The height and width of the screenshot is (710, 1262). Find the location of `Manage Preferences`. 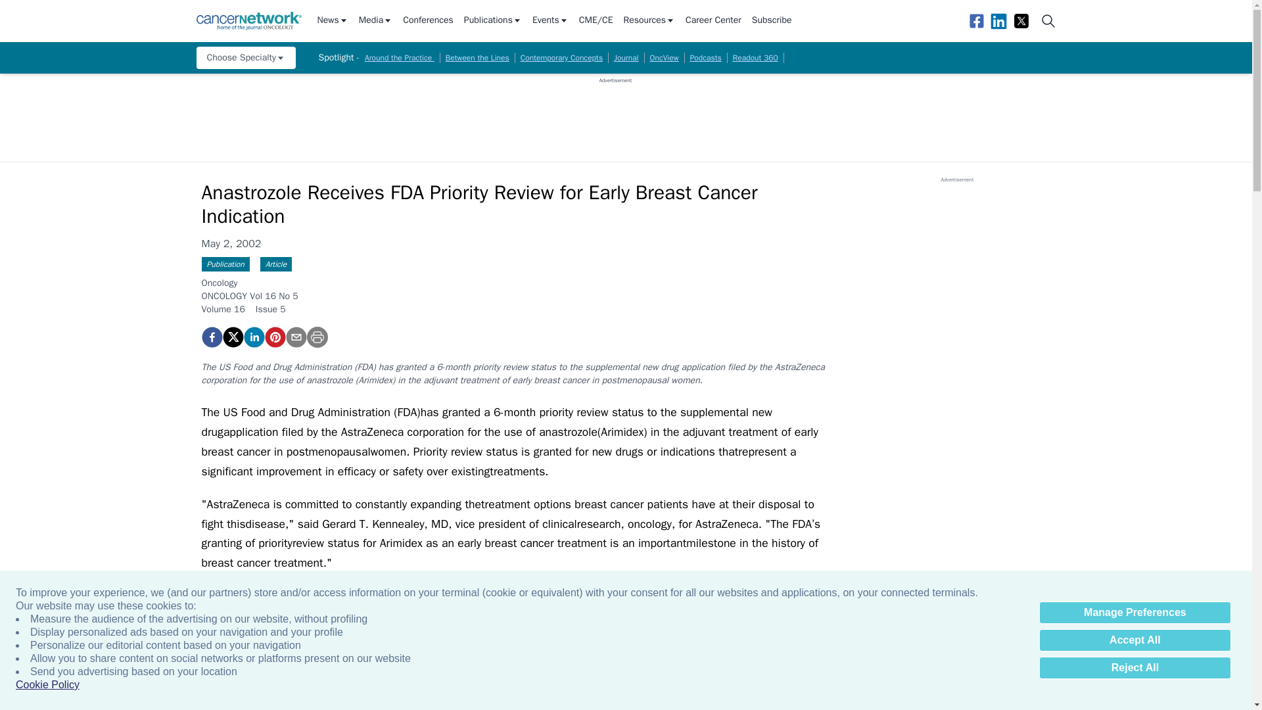

Manage Preferences is located at coordinates (1134, 613).